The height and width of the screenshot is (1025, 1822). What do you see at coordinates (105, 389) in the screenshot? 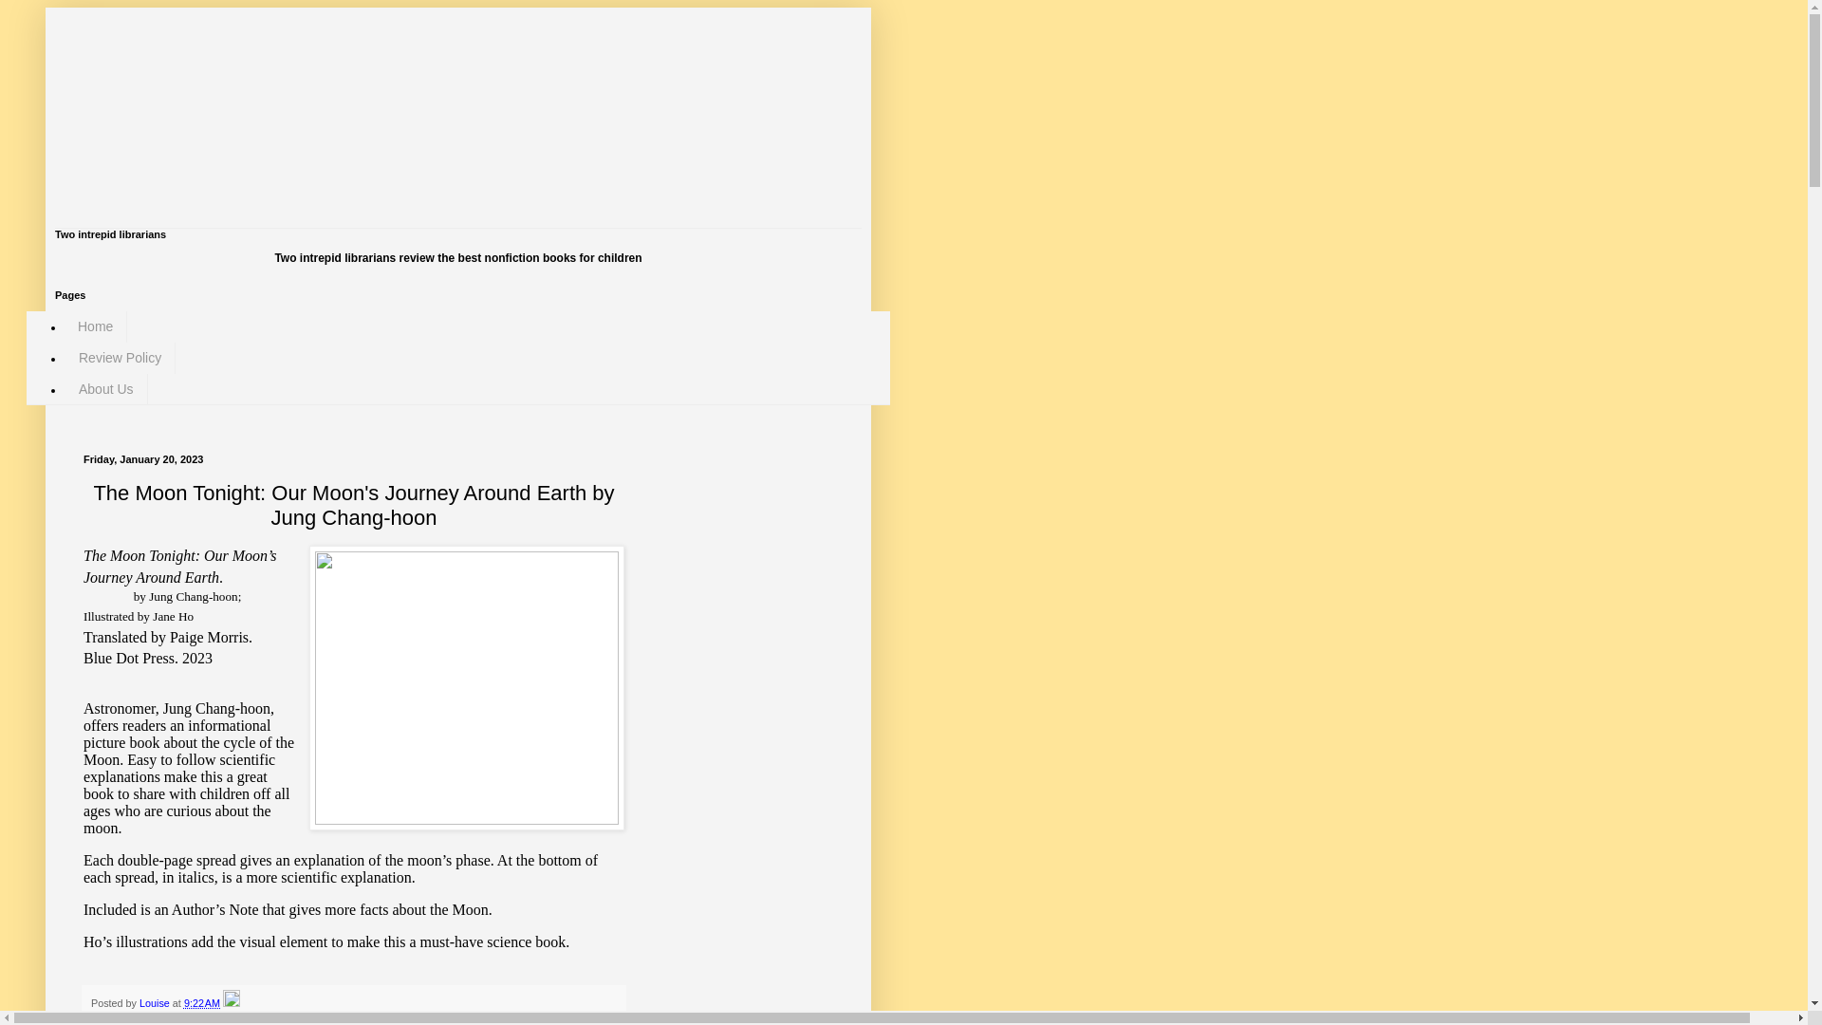
I see `About Us` at bounding box center [105, 389].